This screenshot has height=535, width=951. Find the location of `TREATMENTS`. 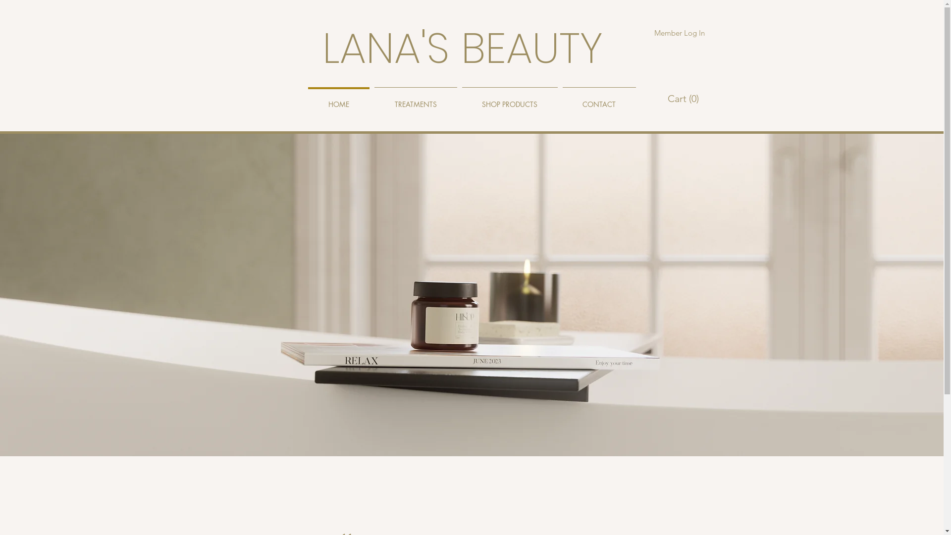

TREATMENTS is located at coordinates (415, 100).